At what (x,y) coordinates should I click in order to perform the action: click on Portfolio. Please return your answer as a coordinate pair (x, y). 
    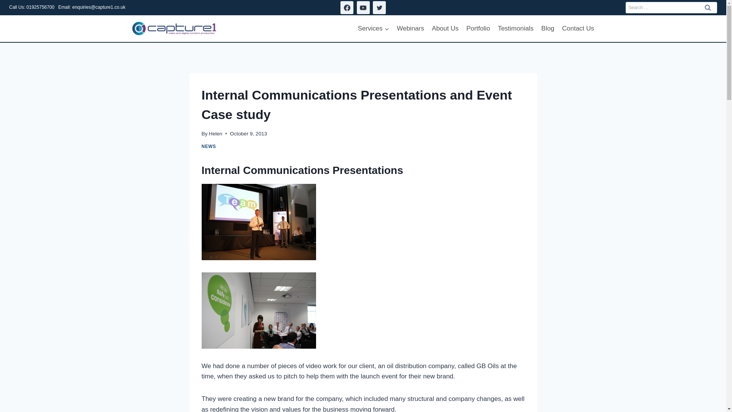
    Looking at the image, I should click on (478, 28).